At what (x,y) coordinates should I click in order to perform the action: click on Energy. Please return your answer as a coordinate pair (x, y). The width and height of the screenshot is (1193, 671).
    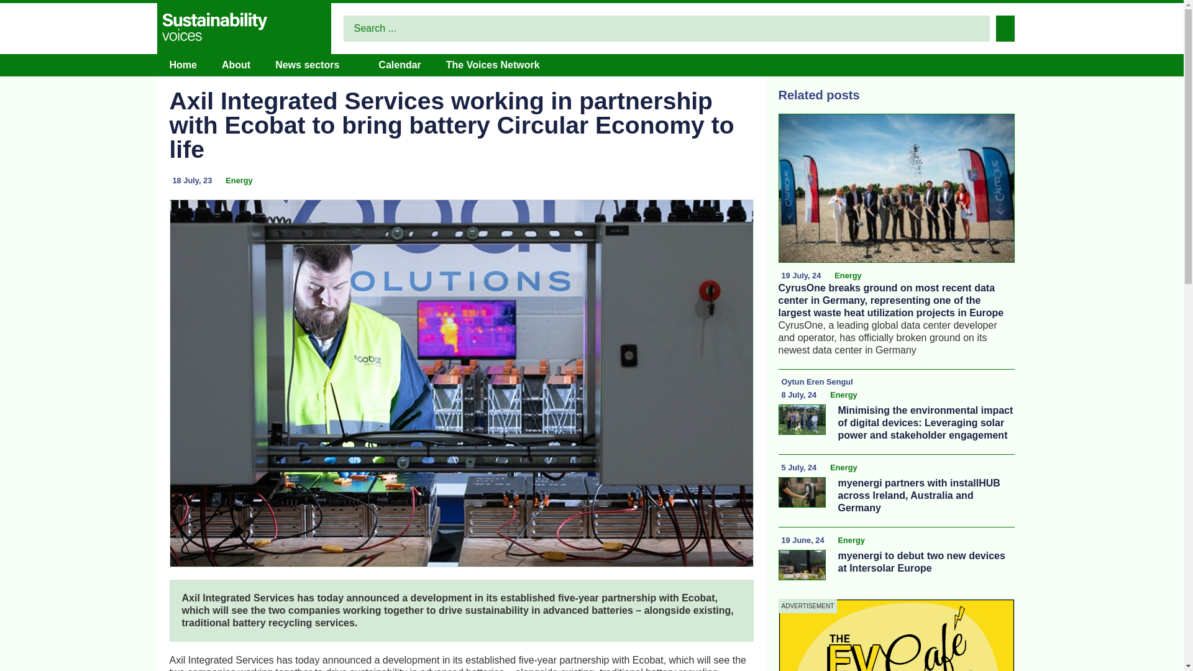
    Looking at the image, I should click on (843, 467).